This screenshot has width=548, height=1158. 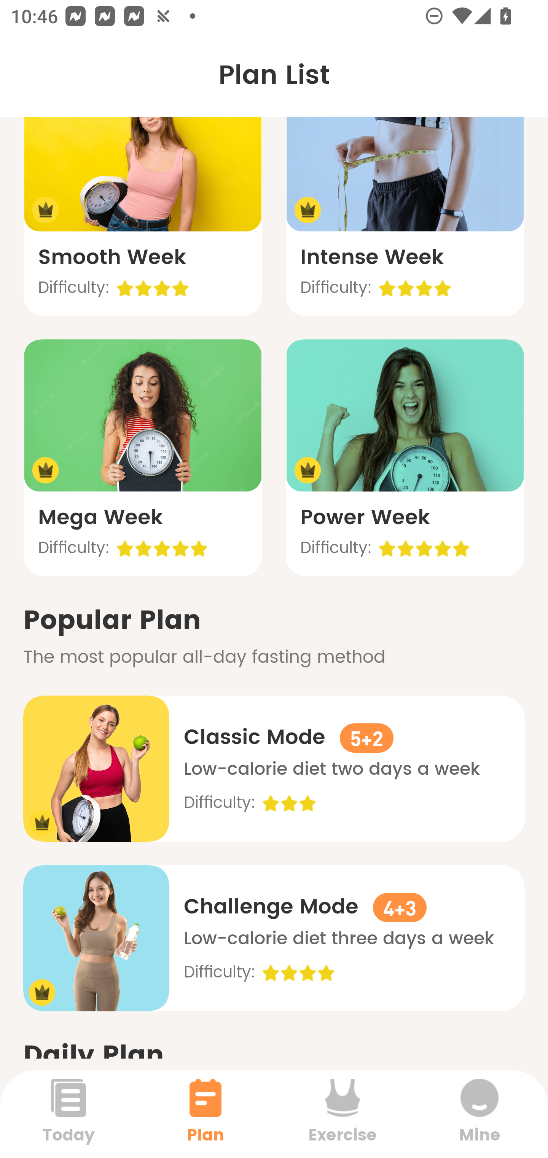 What do you see at coordinates (142, 458) in the screenshot?
I see `Mega Week Difficulty: 5.0` at bounding box center [142, 458].